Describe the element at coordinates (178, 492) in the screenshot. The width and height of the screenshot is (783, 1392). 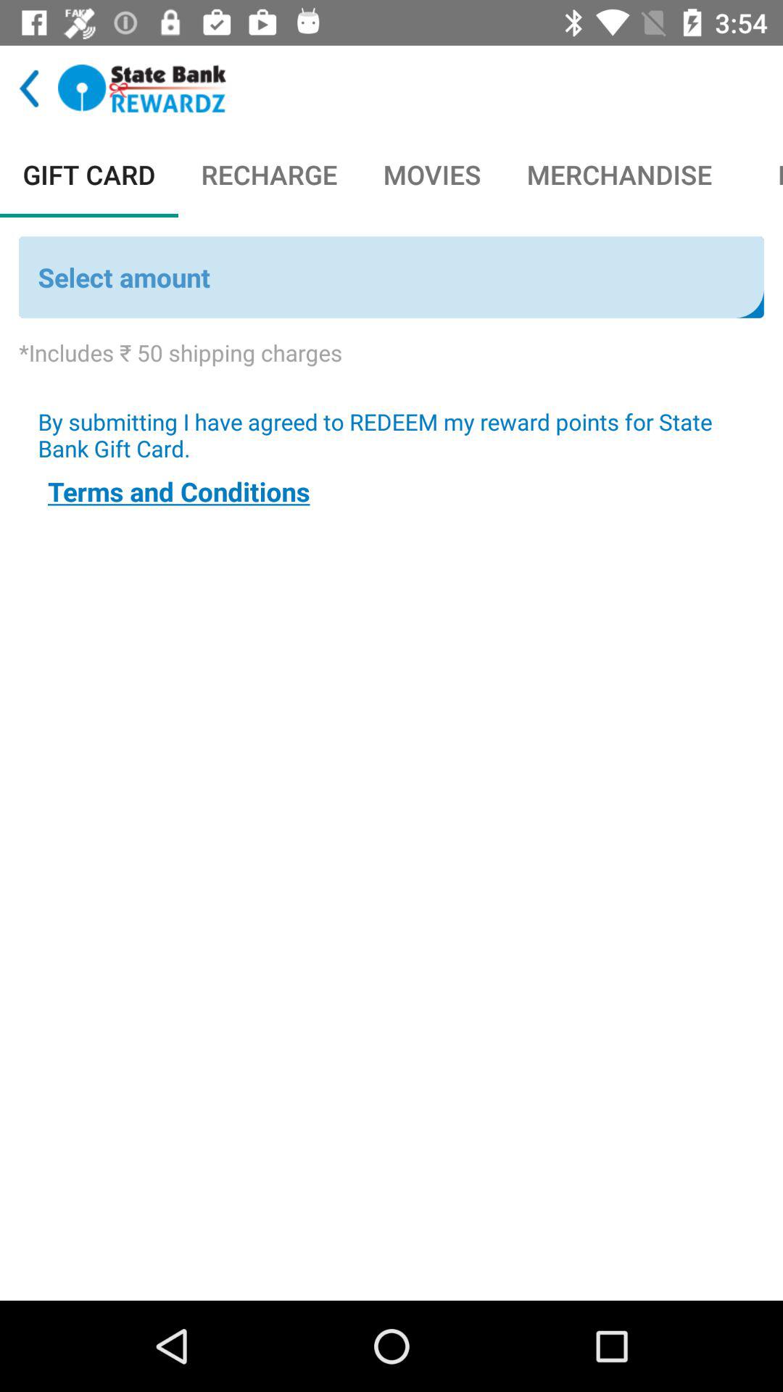
I see `go to terms and conditions` at that location.